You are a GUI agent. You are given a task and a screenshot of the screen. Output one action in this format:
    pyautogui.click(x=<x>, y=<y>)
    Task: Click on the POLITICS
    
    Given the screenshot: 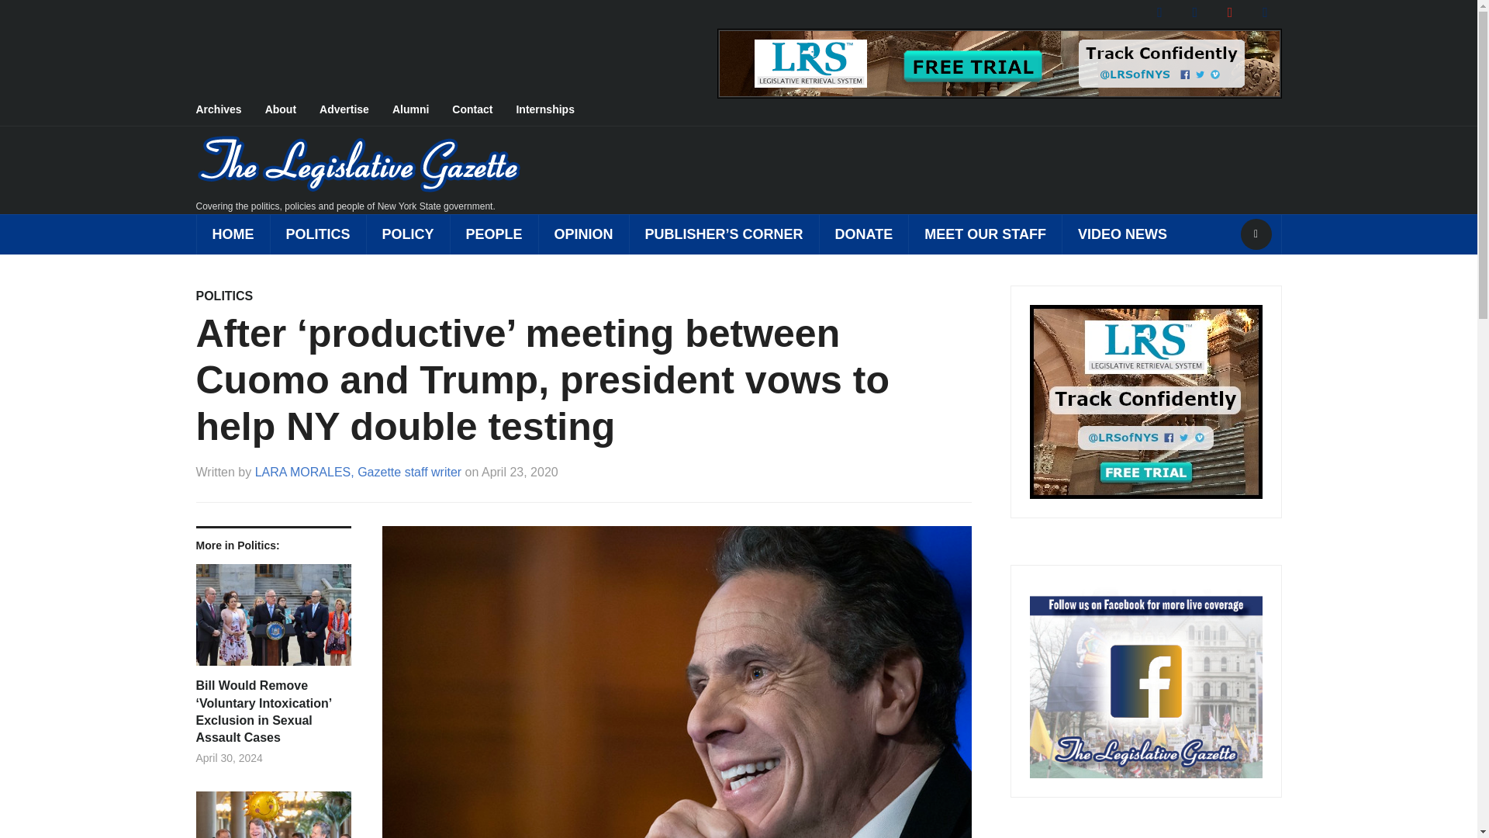 What is the action you would take?
    pyautogui.click(x=318, y=234)
    